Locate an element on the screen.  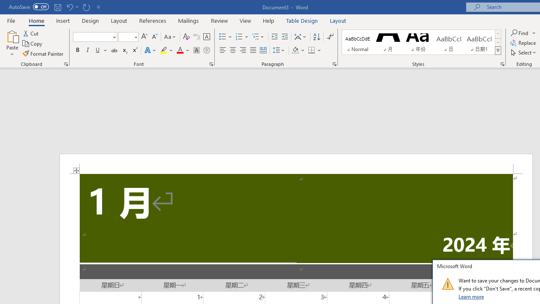
Design is located at coordinates (90, 20).